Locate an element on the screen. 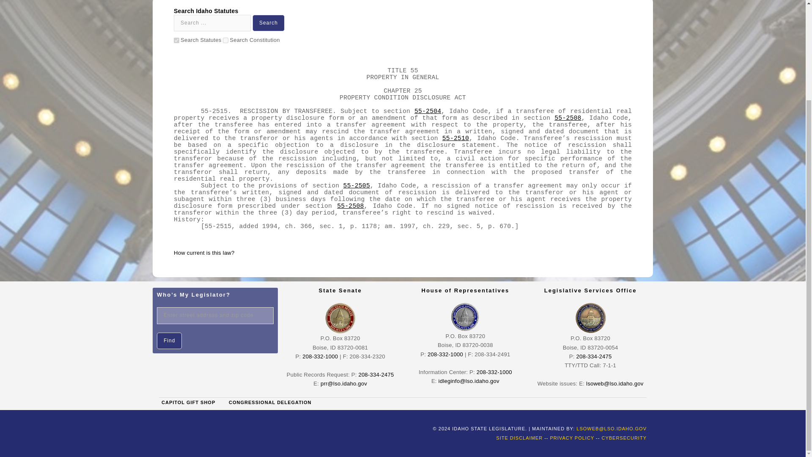  Search is located at coordinates (269, 23).